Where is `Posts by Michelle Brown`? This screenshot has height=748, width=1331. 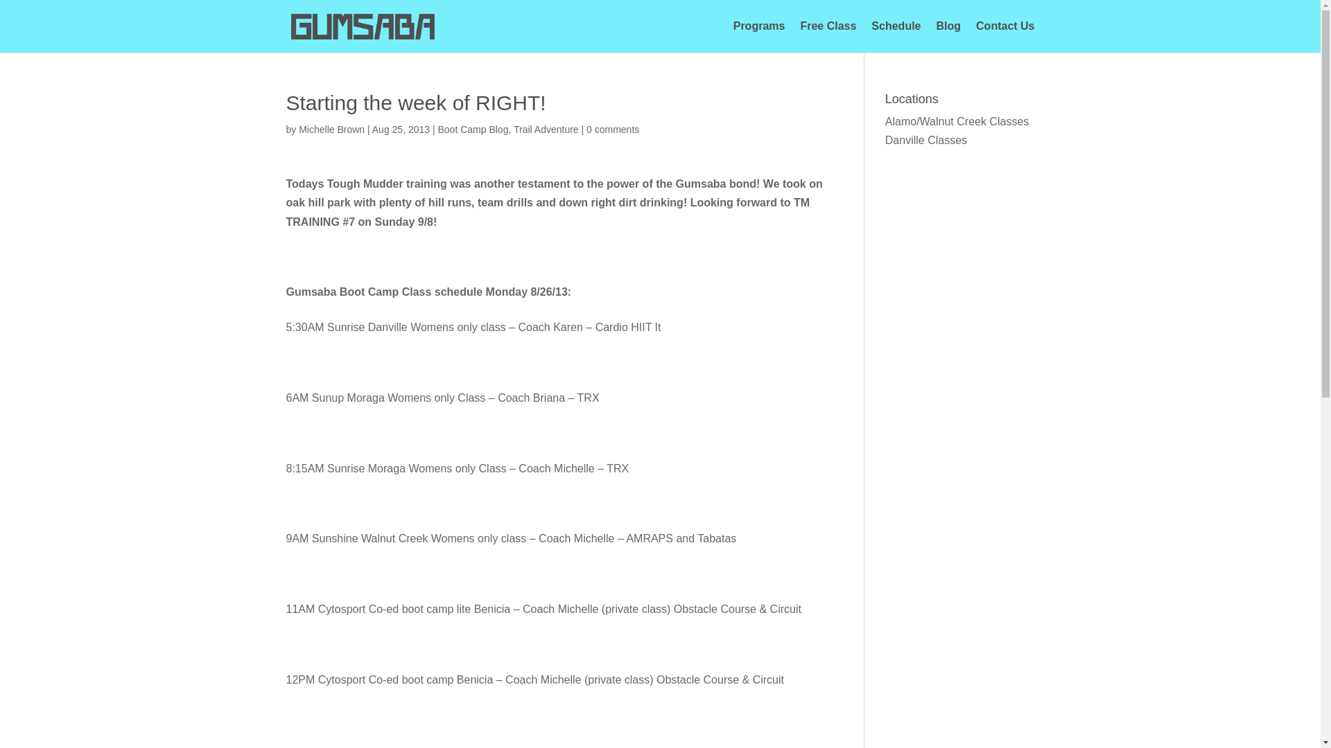
Posts by Michelle Brown is located at coordinates (331, 130).